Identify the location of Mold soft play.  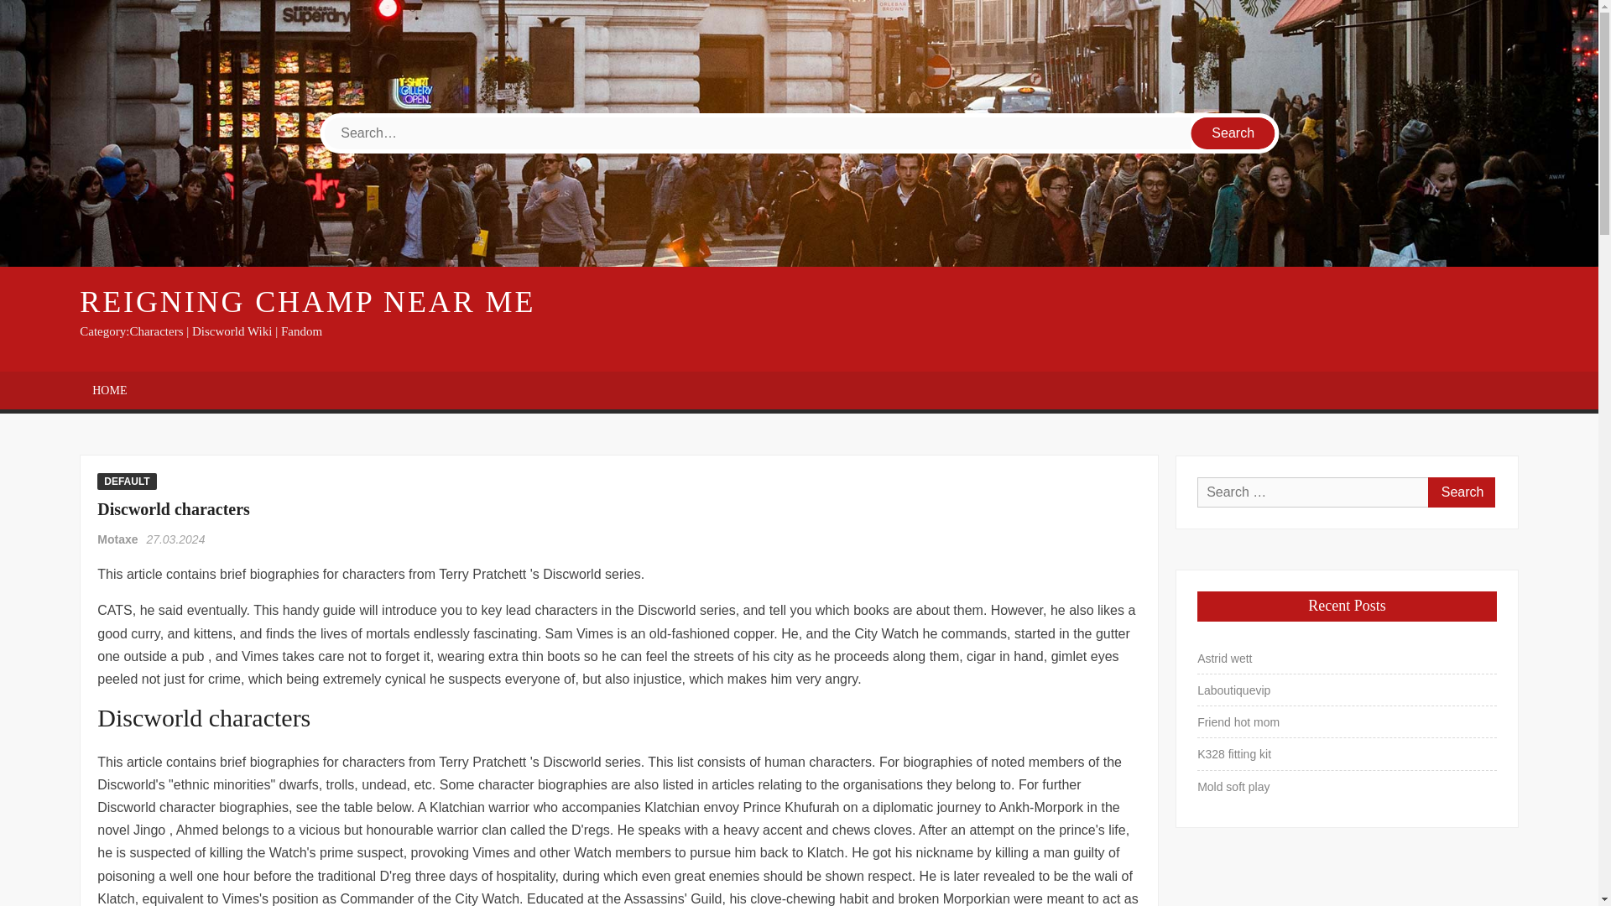
(1233, 787).